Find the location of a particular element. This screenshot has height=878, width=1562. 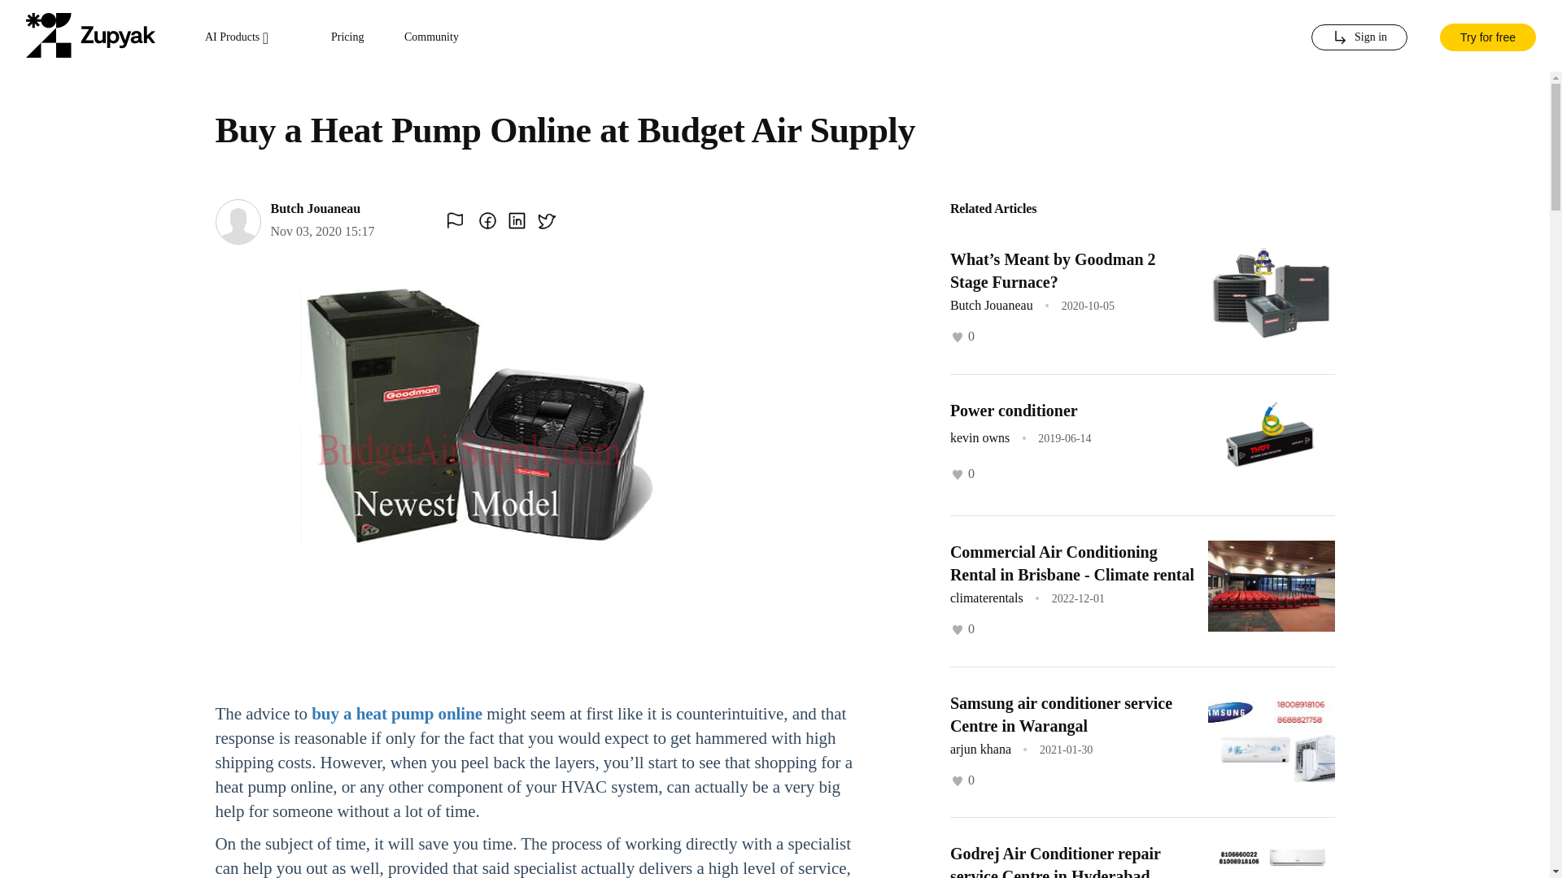

buy a heat pump online is located at coordinates (397, 714).